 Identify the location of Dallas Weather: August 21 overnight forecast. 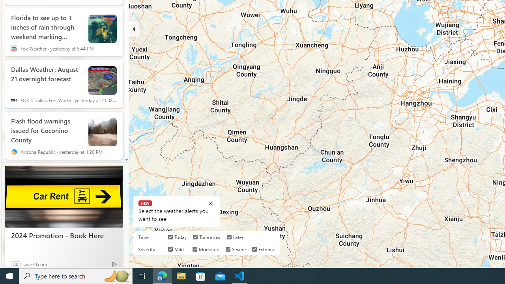
(47, 77).